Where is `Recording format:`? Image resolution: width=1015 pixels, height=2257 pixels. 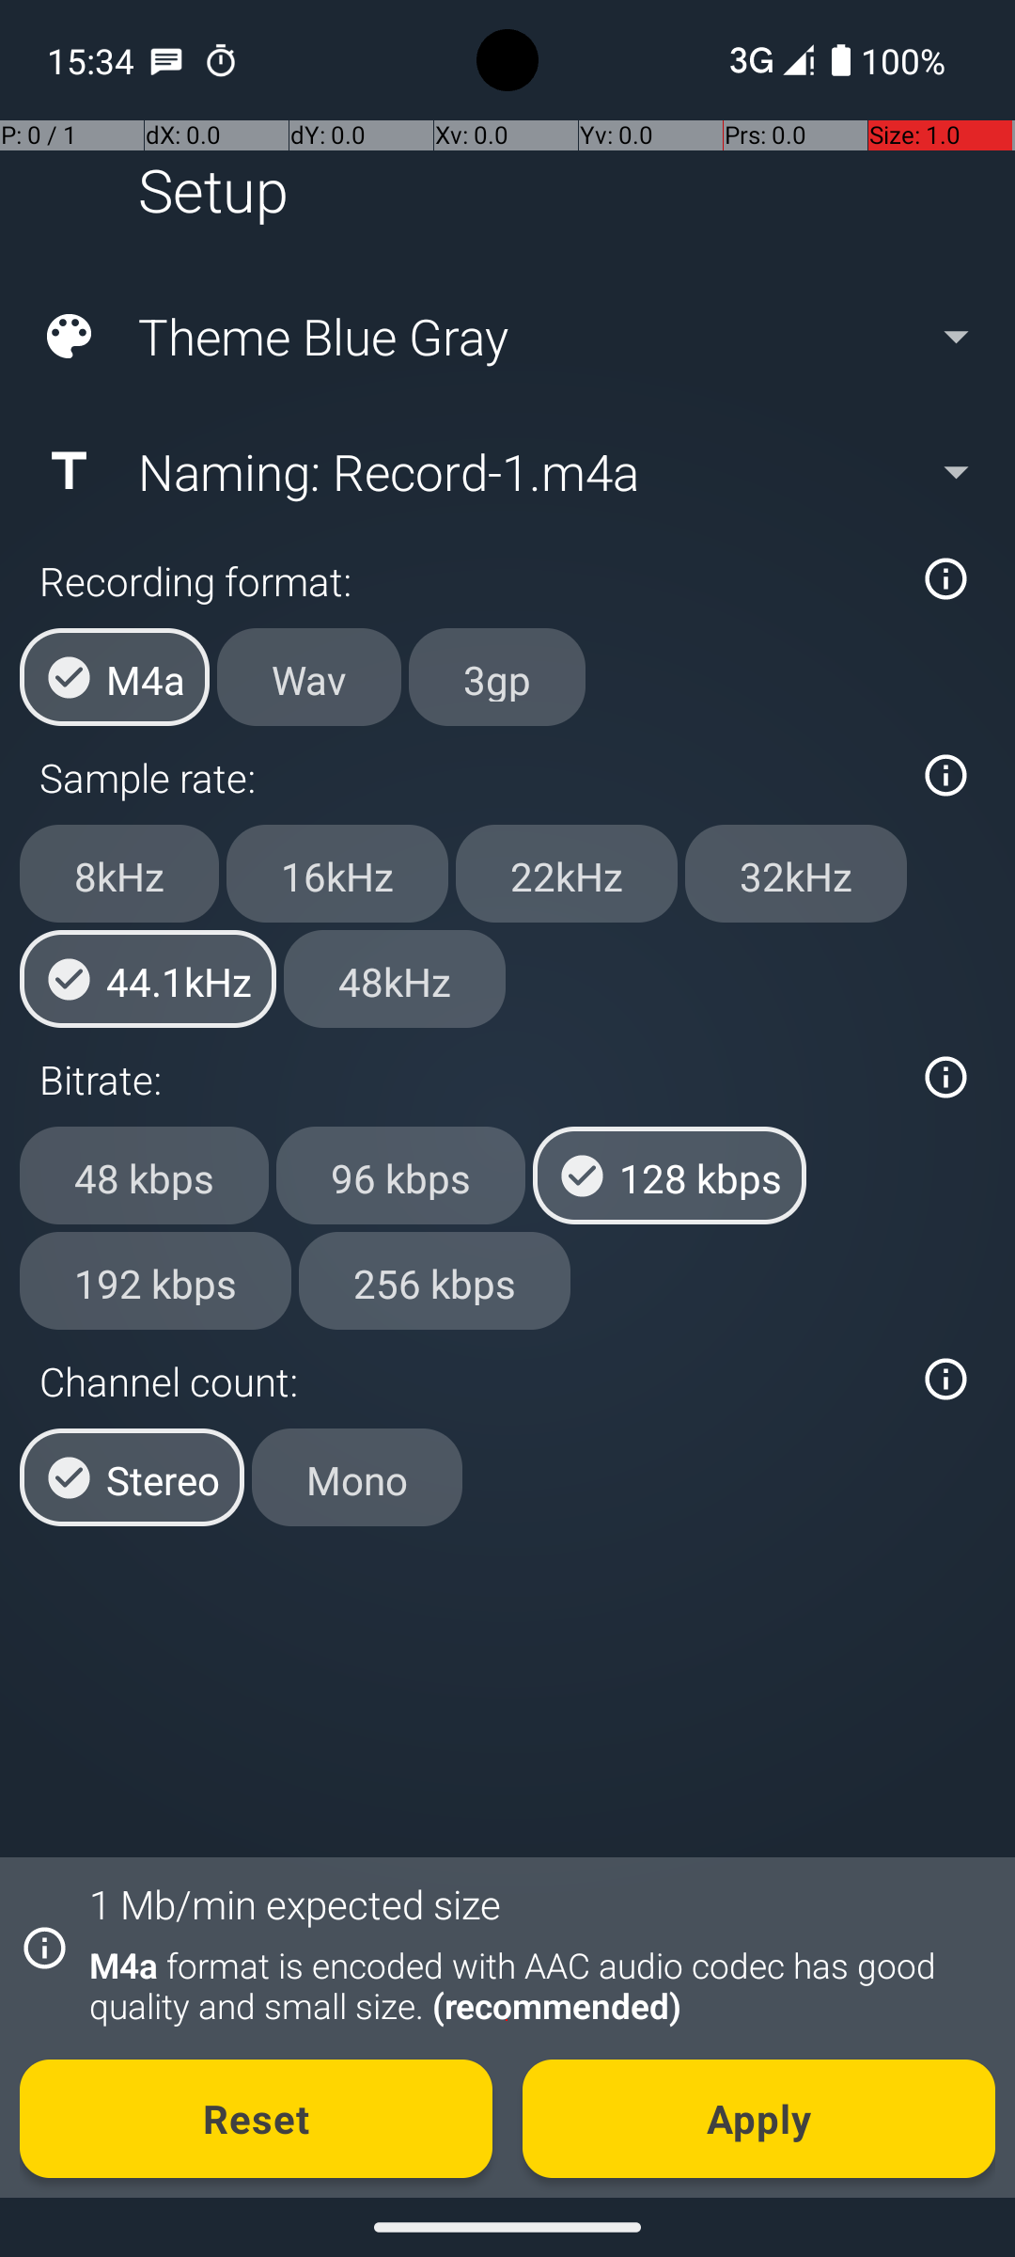 Recording format: is located at coordinates (468, 581).